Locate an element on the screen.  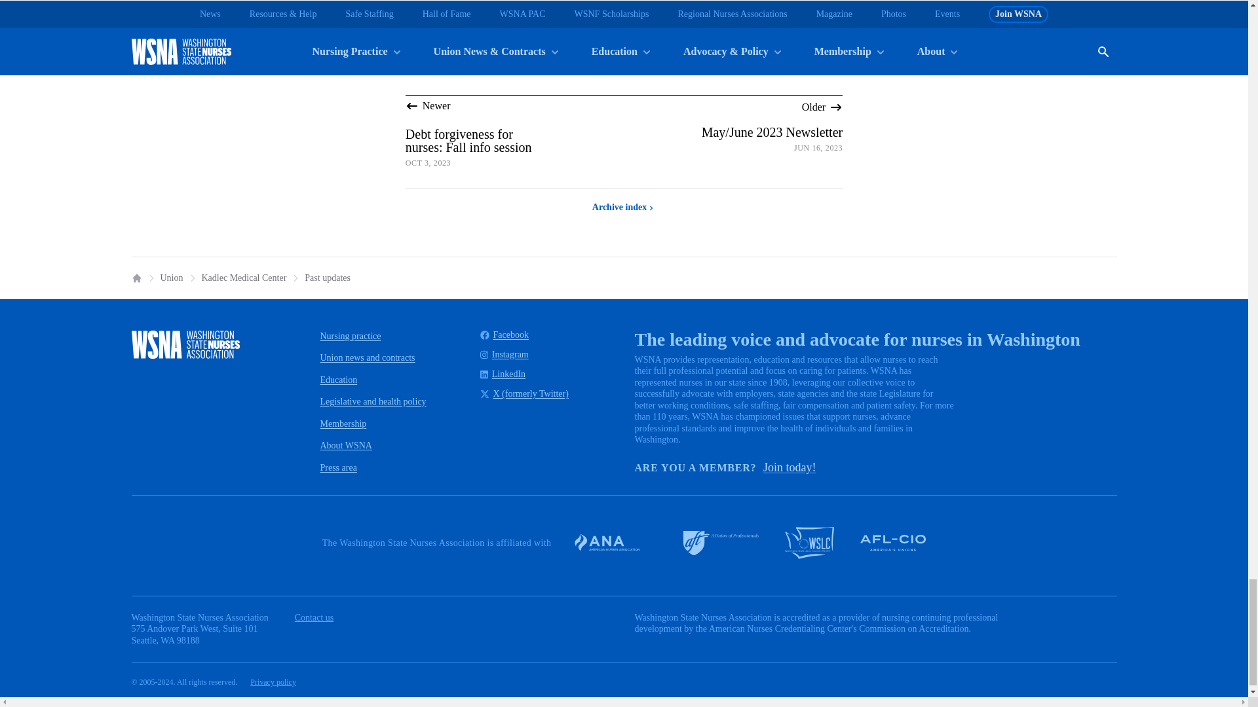
American Nurses Association is located at coordinates (615, 542).